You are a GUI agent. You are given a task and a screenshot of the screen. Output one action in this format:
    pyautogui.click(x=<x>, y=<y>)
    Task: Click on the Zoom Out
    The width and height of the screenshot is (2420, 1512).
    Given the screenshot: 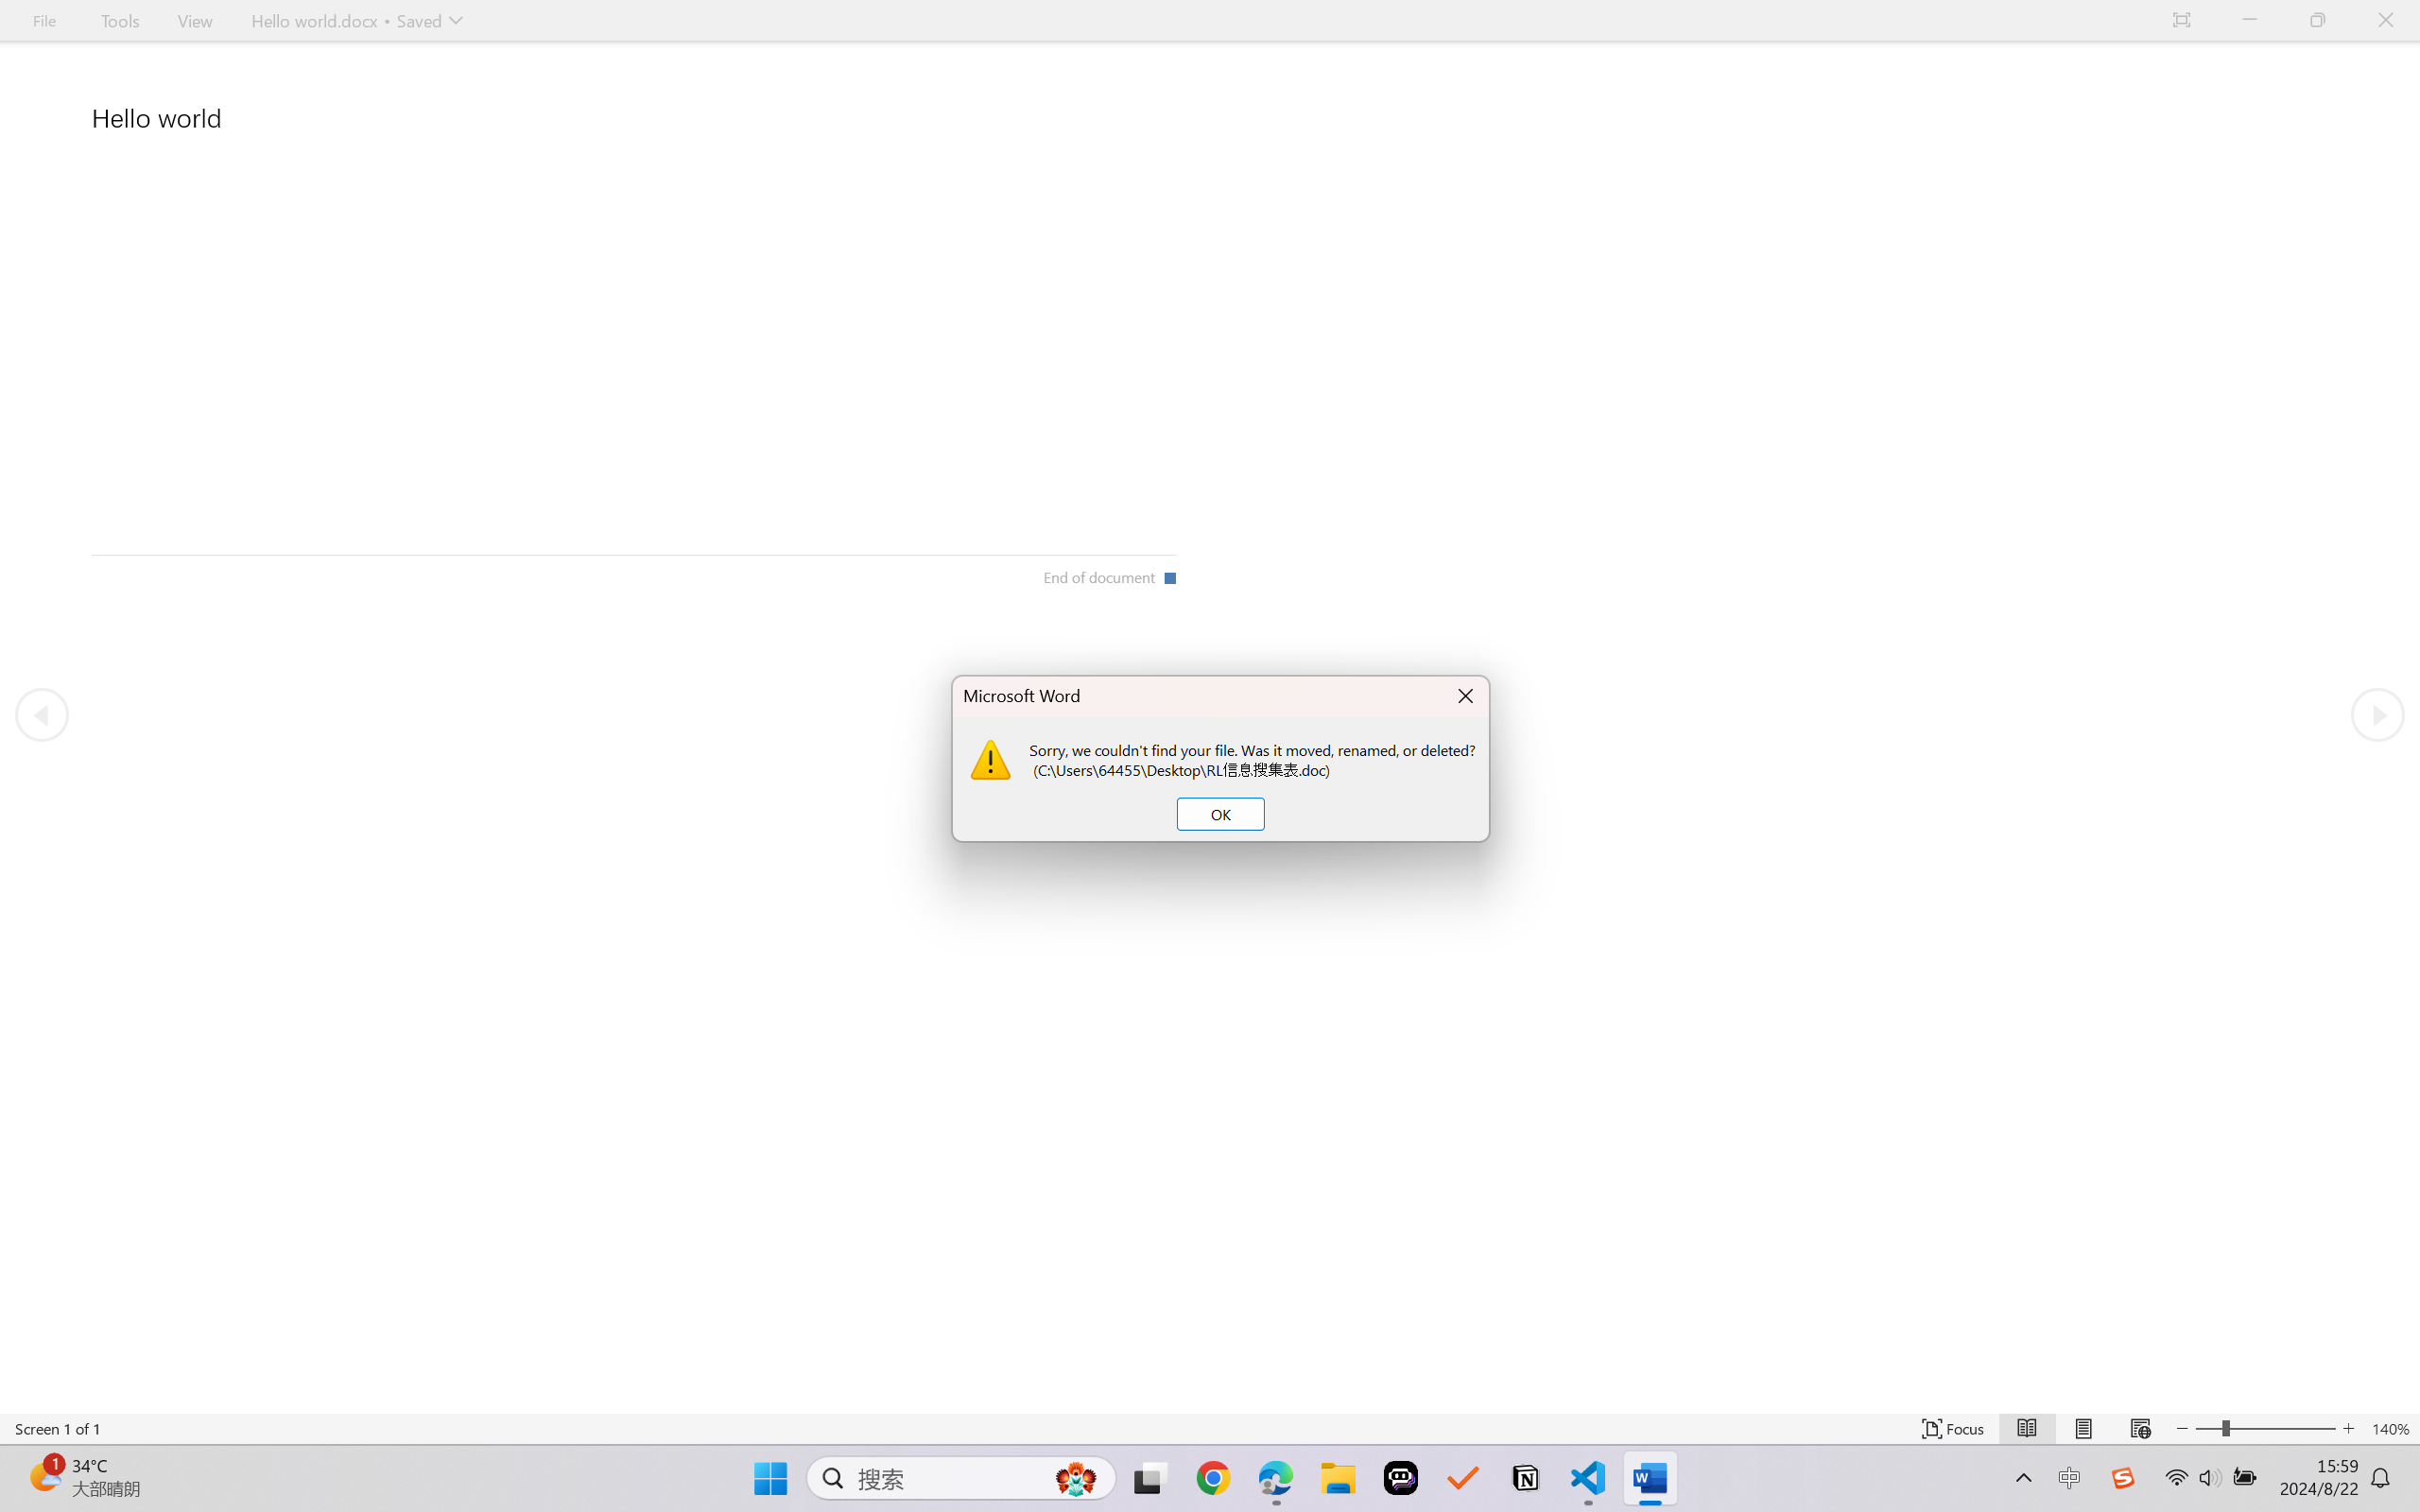 What is the action you would take?
    pyautogui.click(x=2208, y=1429)
    